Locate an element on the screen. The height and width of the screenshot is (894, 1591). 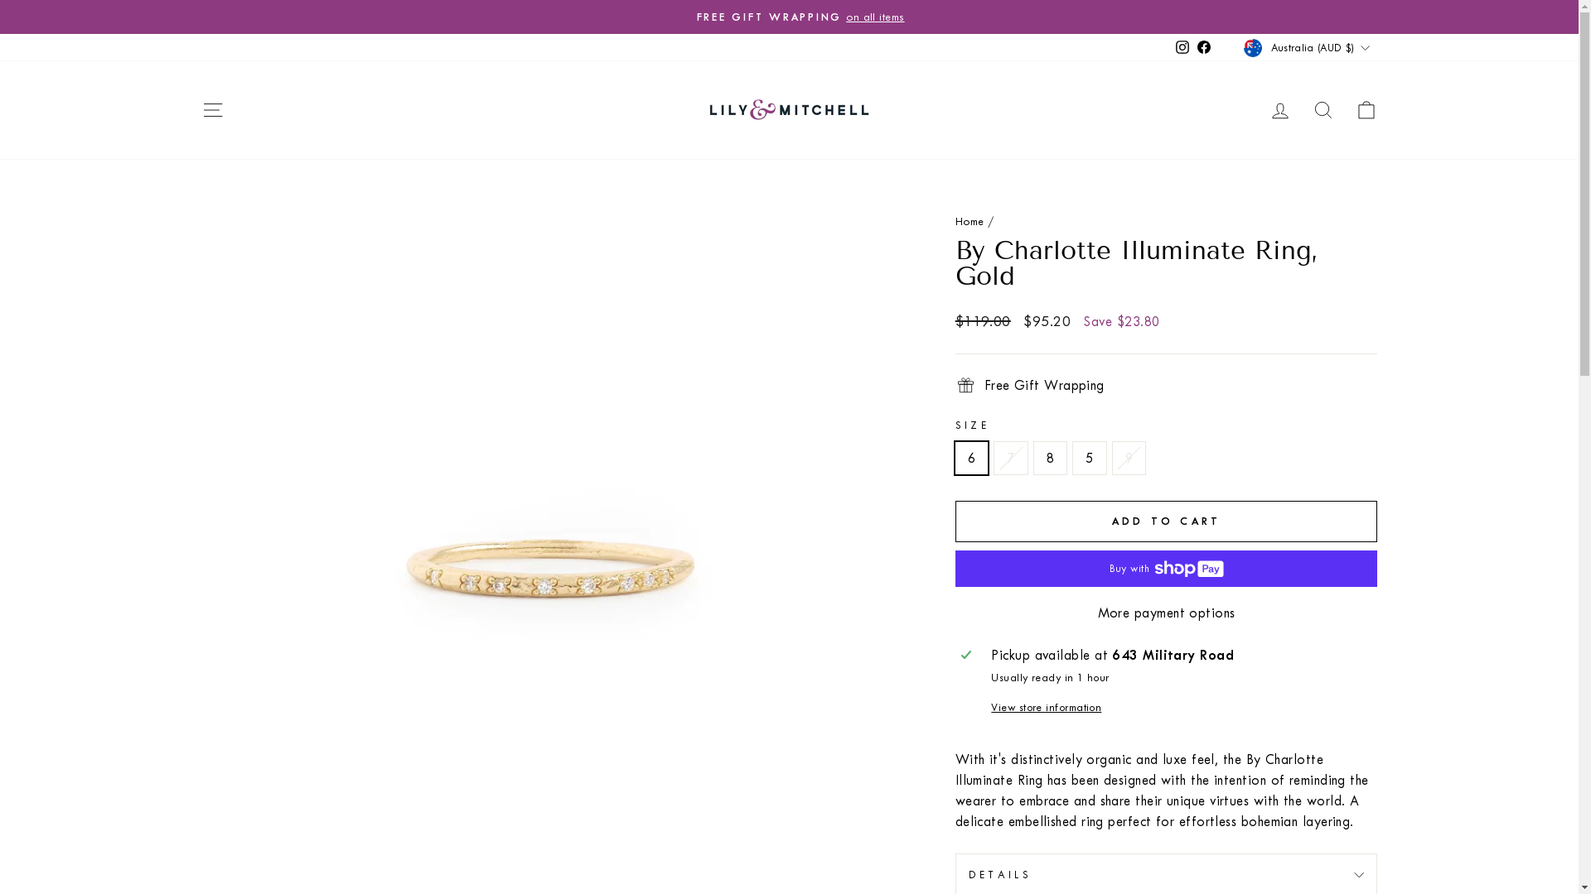
Home is located at coordinates (970, 222).